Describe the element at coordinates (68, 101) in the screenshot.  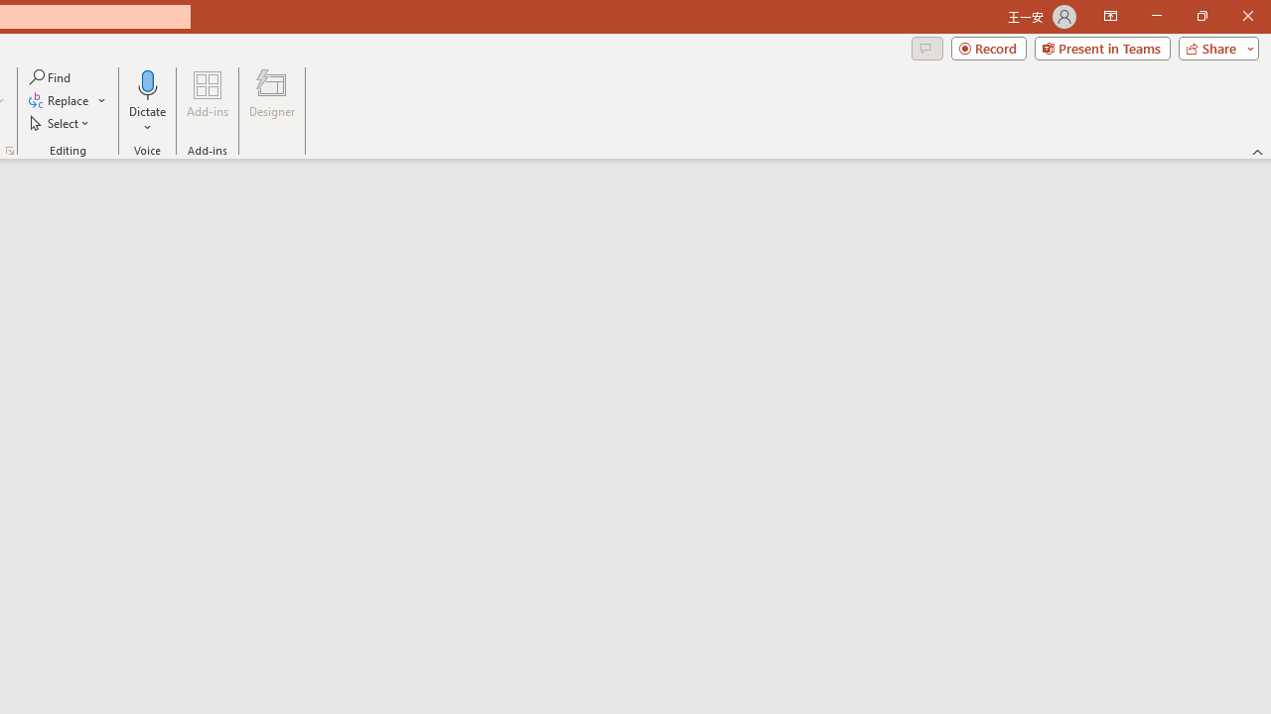
I see `Replace...` at that location.